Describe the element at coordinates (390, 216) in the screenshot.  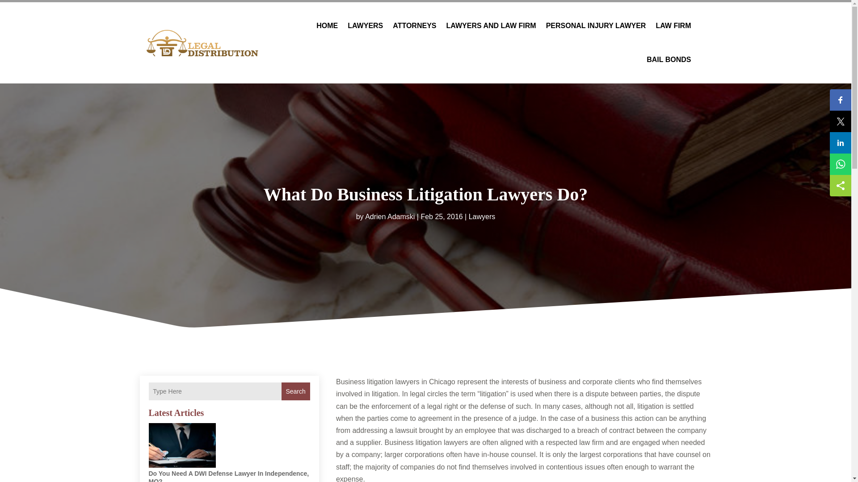
I see `Posts by Adrien Adamski` at that location.